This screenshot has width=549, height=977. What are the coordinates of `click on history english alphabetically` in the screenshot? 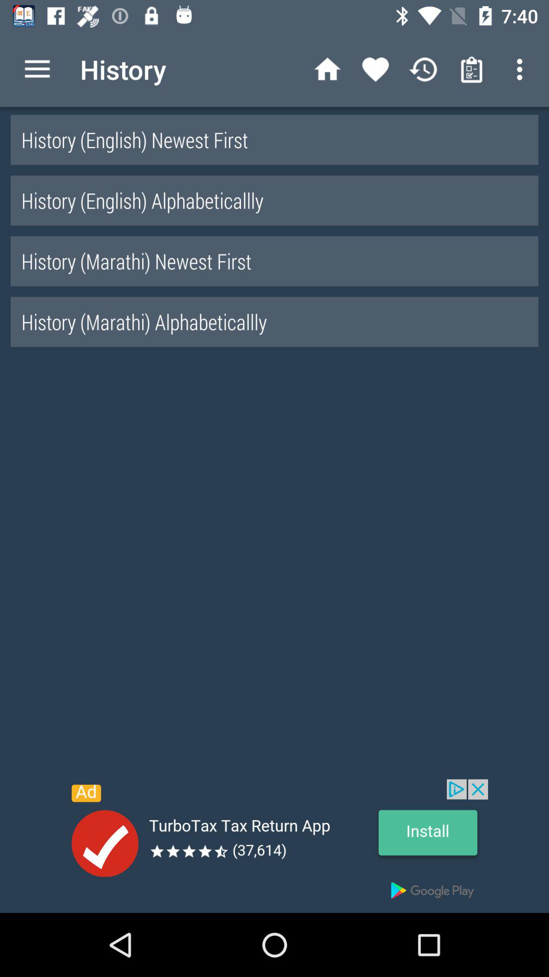 It's located at (274, 200).